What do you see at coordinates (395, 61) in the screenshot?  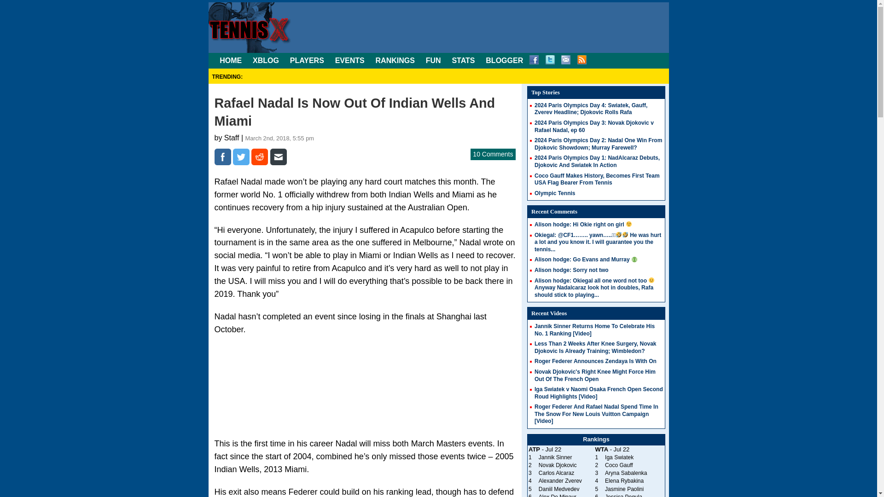 I see `RANKINGS` at bounding box center [395, 61].